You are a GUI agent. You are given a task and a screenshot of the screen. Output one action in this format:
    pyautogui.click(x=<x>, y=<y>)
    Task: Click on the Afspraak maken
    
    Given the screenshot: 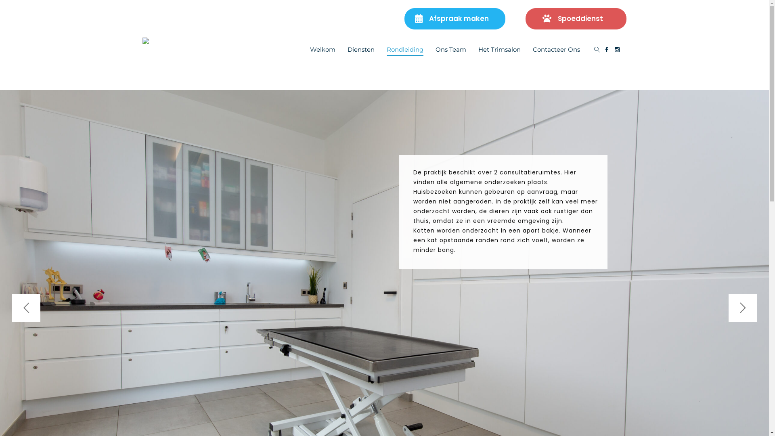 What is the action you would take?
    pyautogui.click(x=455, y=19)
    